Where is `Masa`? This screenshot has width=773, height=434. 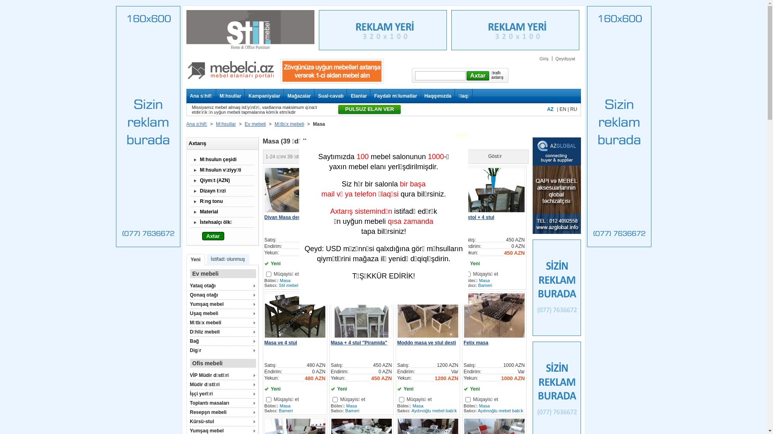
Masa is located at coordinates (352, 406).